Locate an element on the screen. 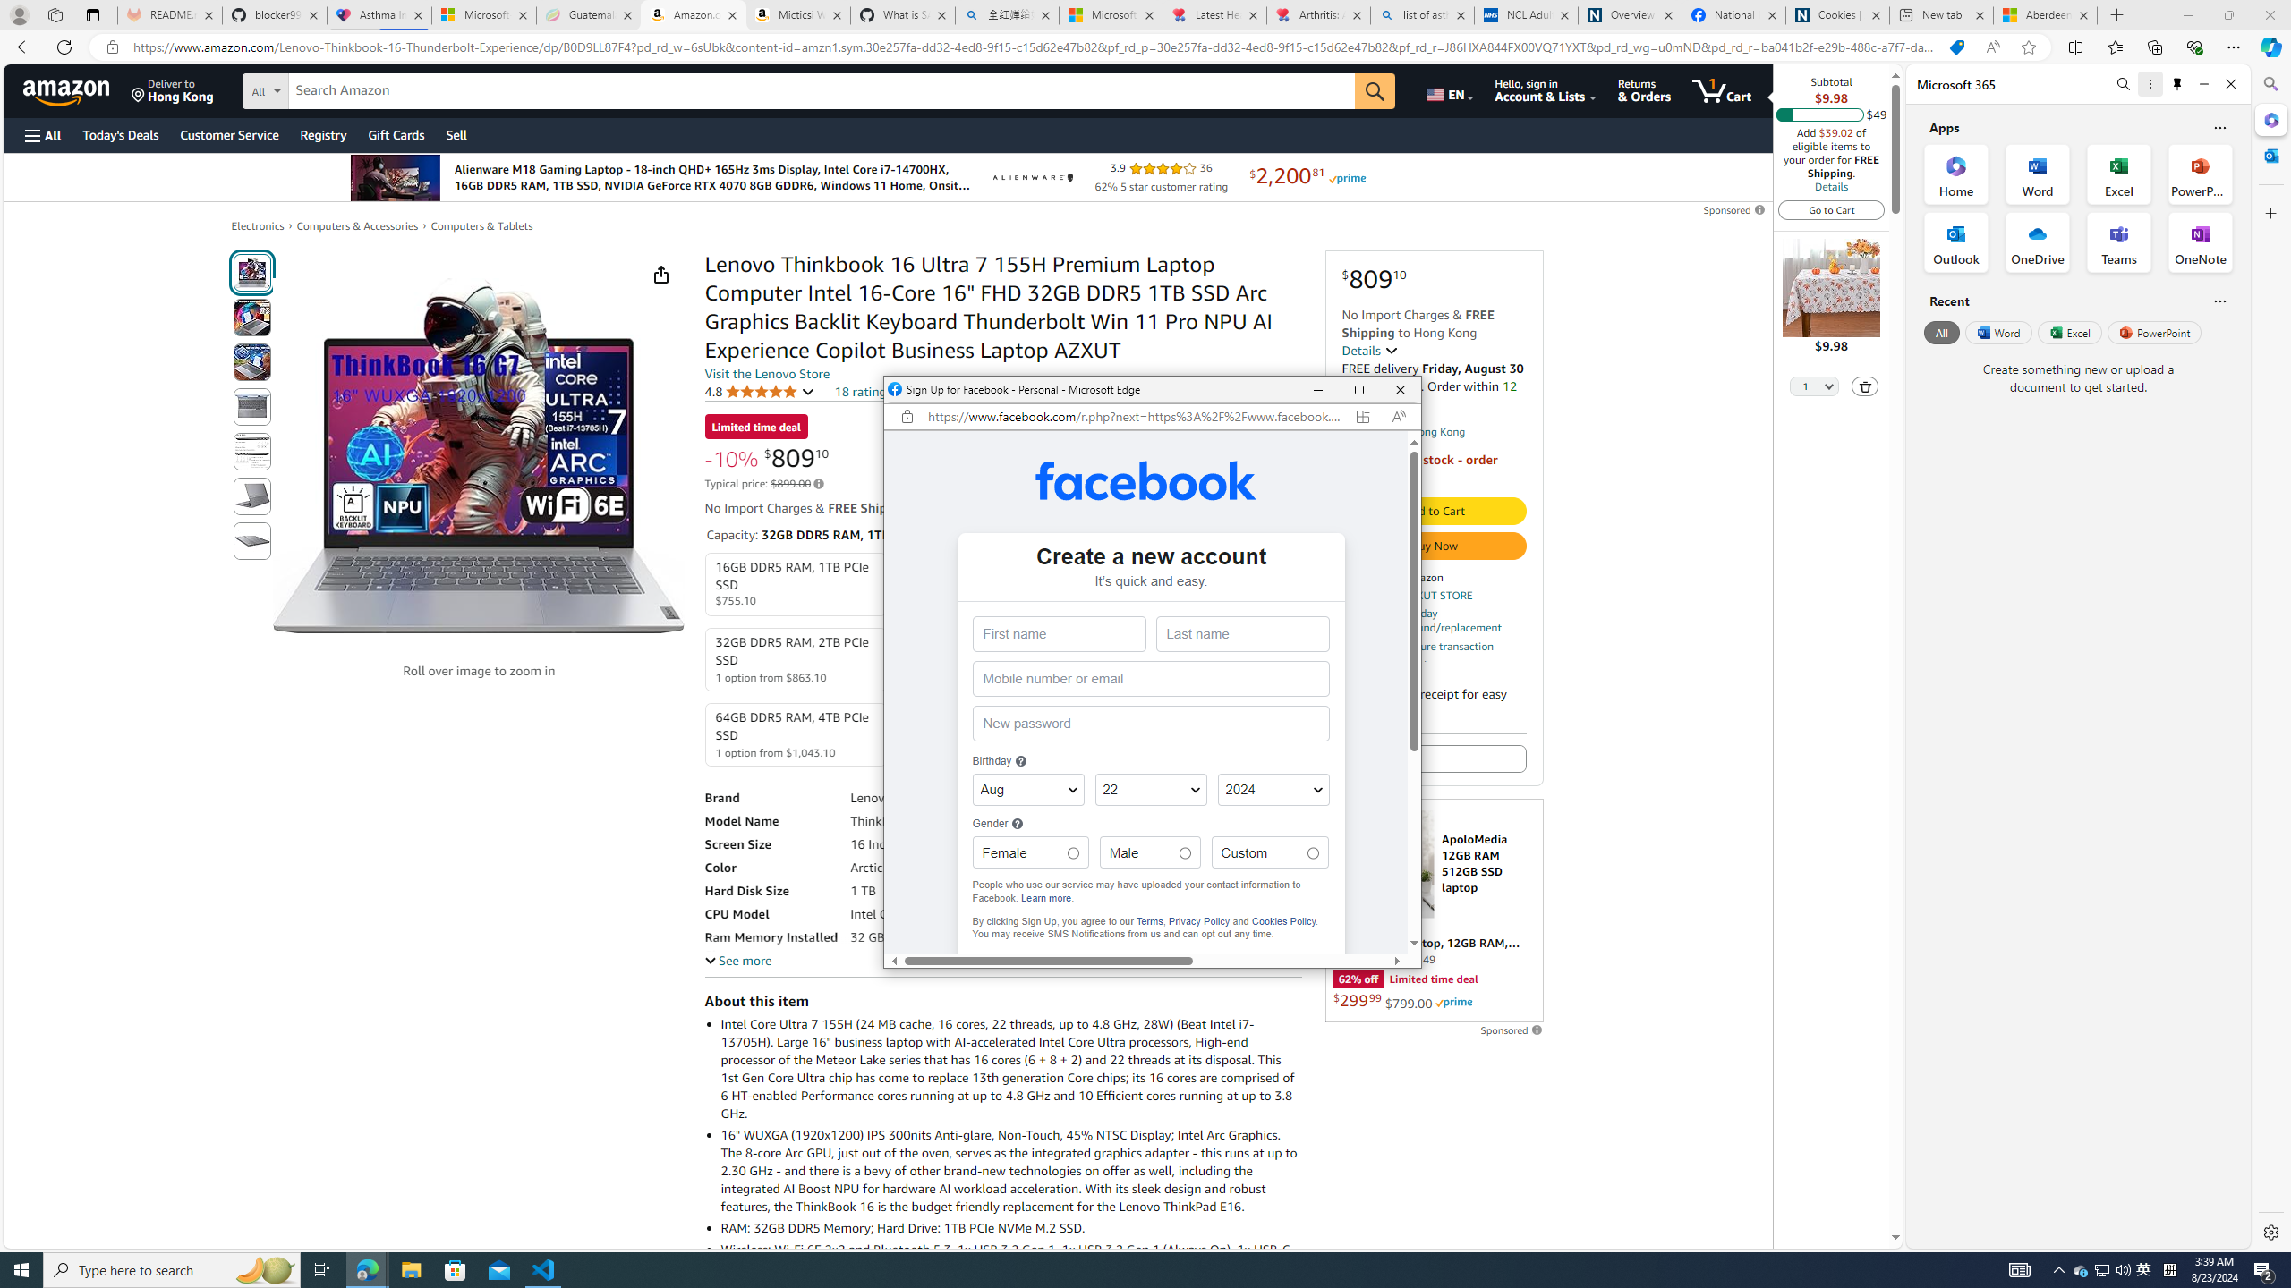 Image resolution: width=2291 pixels, height=1288 pixels. Customer Service is located at coordinates (230, 134).